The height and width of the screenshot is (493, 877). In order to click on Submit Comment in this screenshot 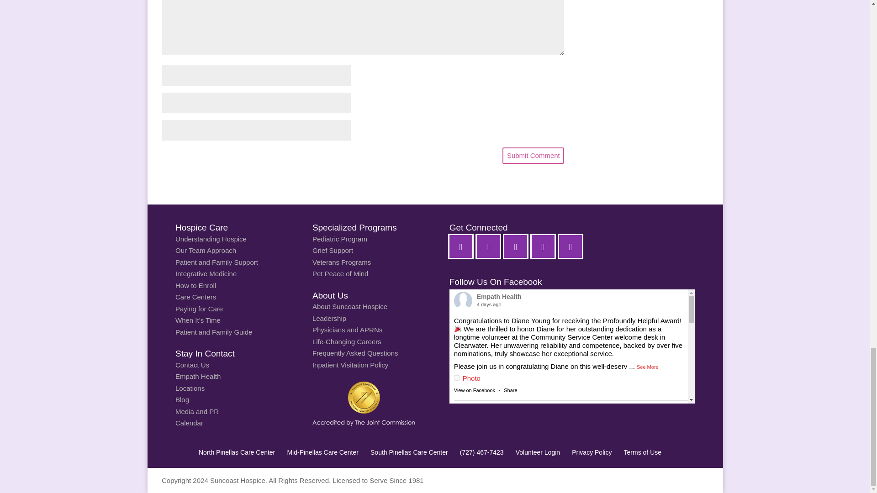, I will do `click(533, 155)`.